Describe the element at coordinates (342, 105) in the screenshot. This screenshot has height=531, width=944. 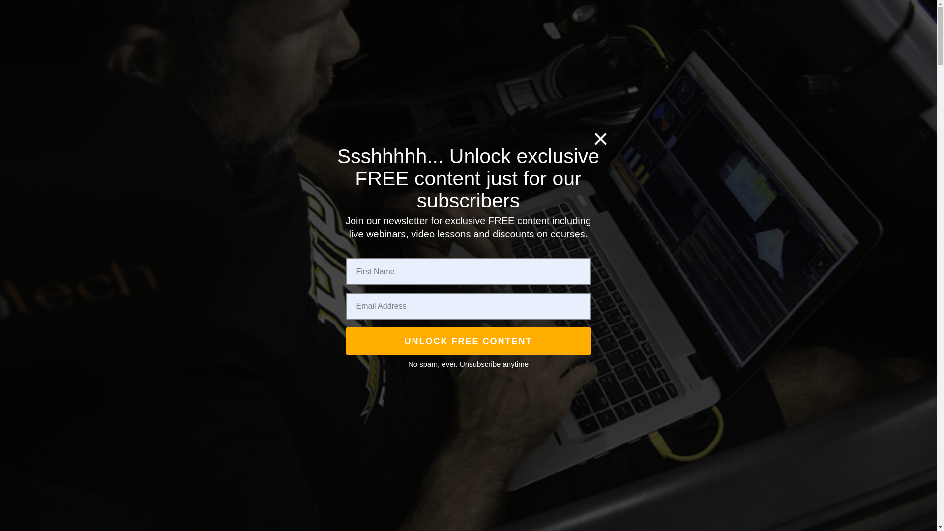
I see `PODCAST` at that location.